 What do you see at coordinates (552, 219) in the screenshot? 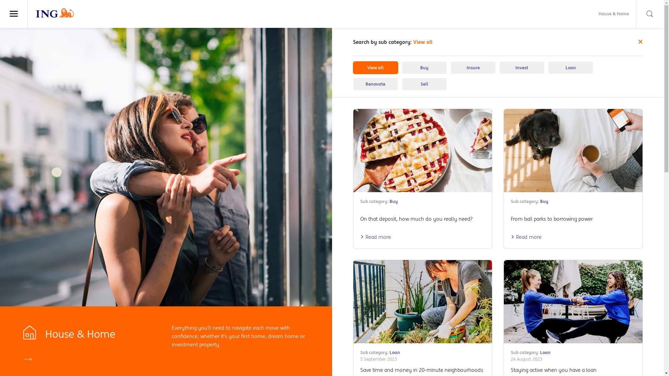
I see `From ball parks to borrowing power` at bounding box center [552, 219].